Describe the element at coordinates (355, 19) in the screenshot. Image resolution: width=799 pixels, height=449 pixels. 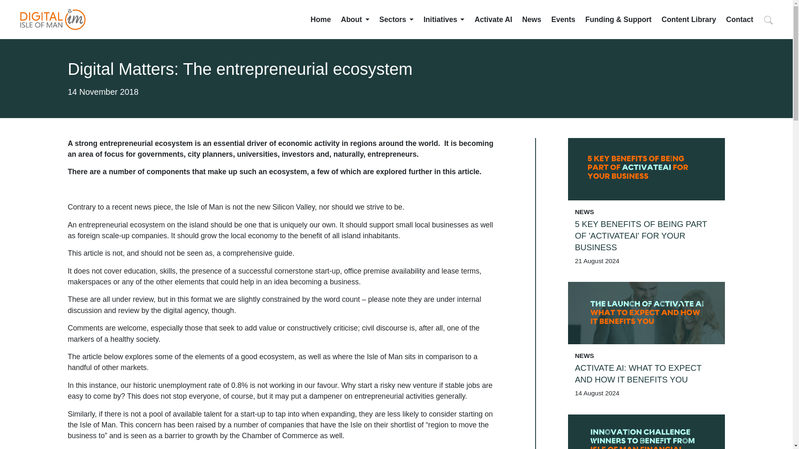
I see `About` at that location.